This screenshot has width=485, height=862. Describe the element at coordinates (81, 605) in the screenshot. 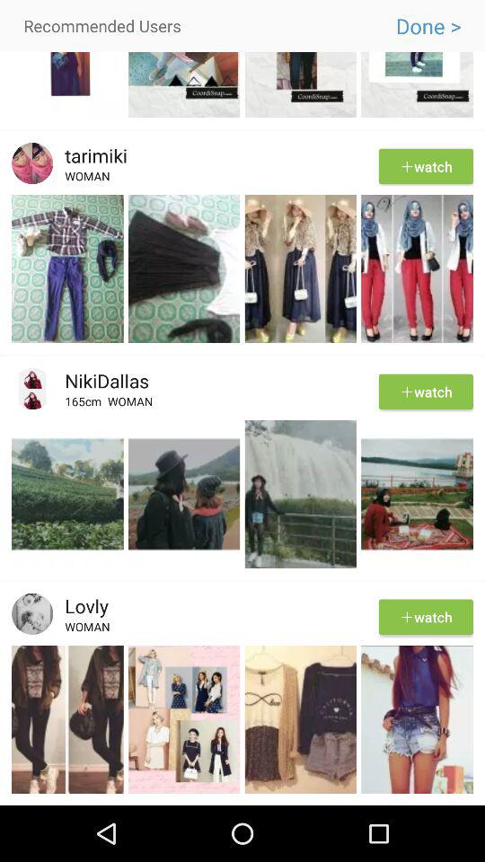

I see `jump to lovly app` at that location.